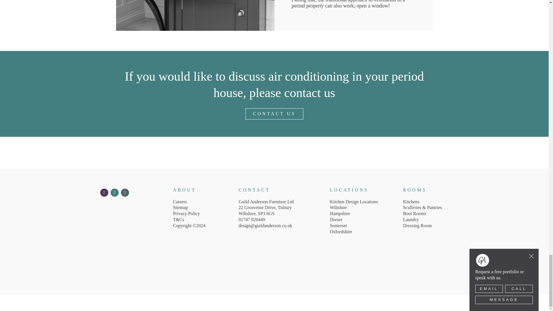  What do you see at coordinates (340, 213) in the screenshot?
I see `Hampshire` at bounding box center [340, 213].